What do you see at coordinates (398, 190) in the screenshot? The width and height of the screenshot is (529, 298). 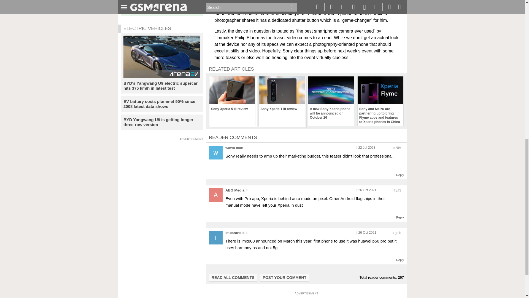 I see `Encoded anonymized location` at bounding box center [398, 190].